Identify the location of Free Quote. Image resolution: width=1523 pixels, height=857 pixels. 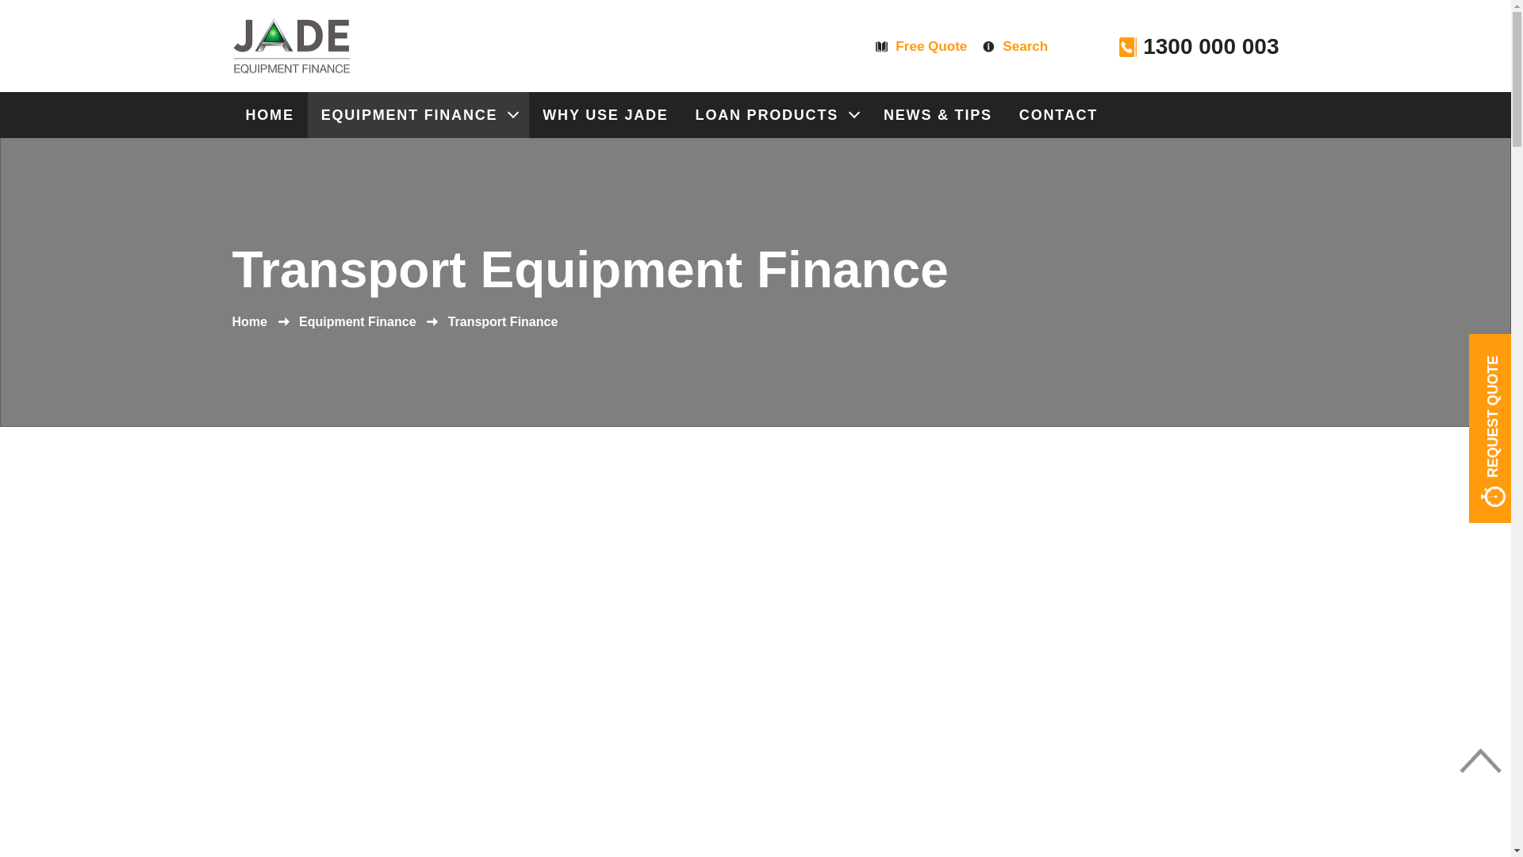
(922, 47).